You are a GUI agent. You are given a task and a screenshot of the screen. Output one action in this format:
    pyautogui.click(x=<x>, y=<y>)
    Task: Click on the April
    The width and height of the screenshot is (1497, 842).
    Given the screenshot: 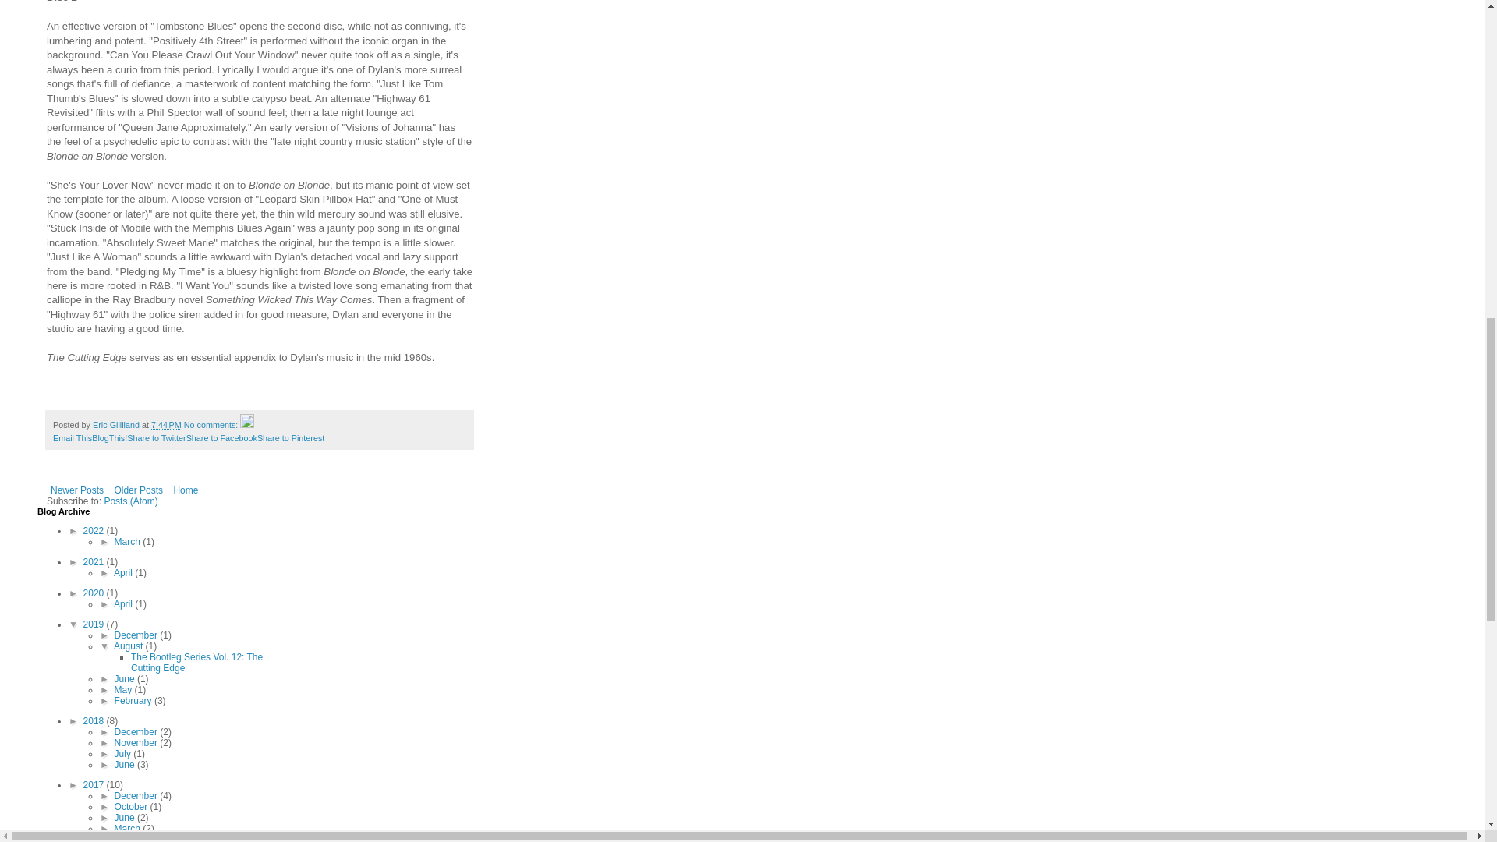 What is the action you would take?
    pyautogui.click(x=123, y=572)
    